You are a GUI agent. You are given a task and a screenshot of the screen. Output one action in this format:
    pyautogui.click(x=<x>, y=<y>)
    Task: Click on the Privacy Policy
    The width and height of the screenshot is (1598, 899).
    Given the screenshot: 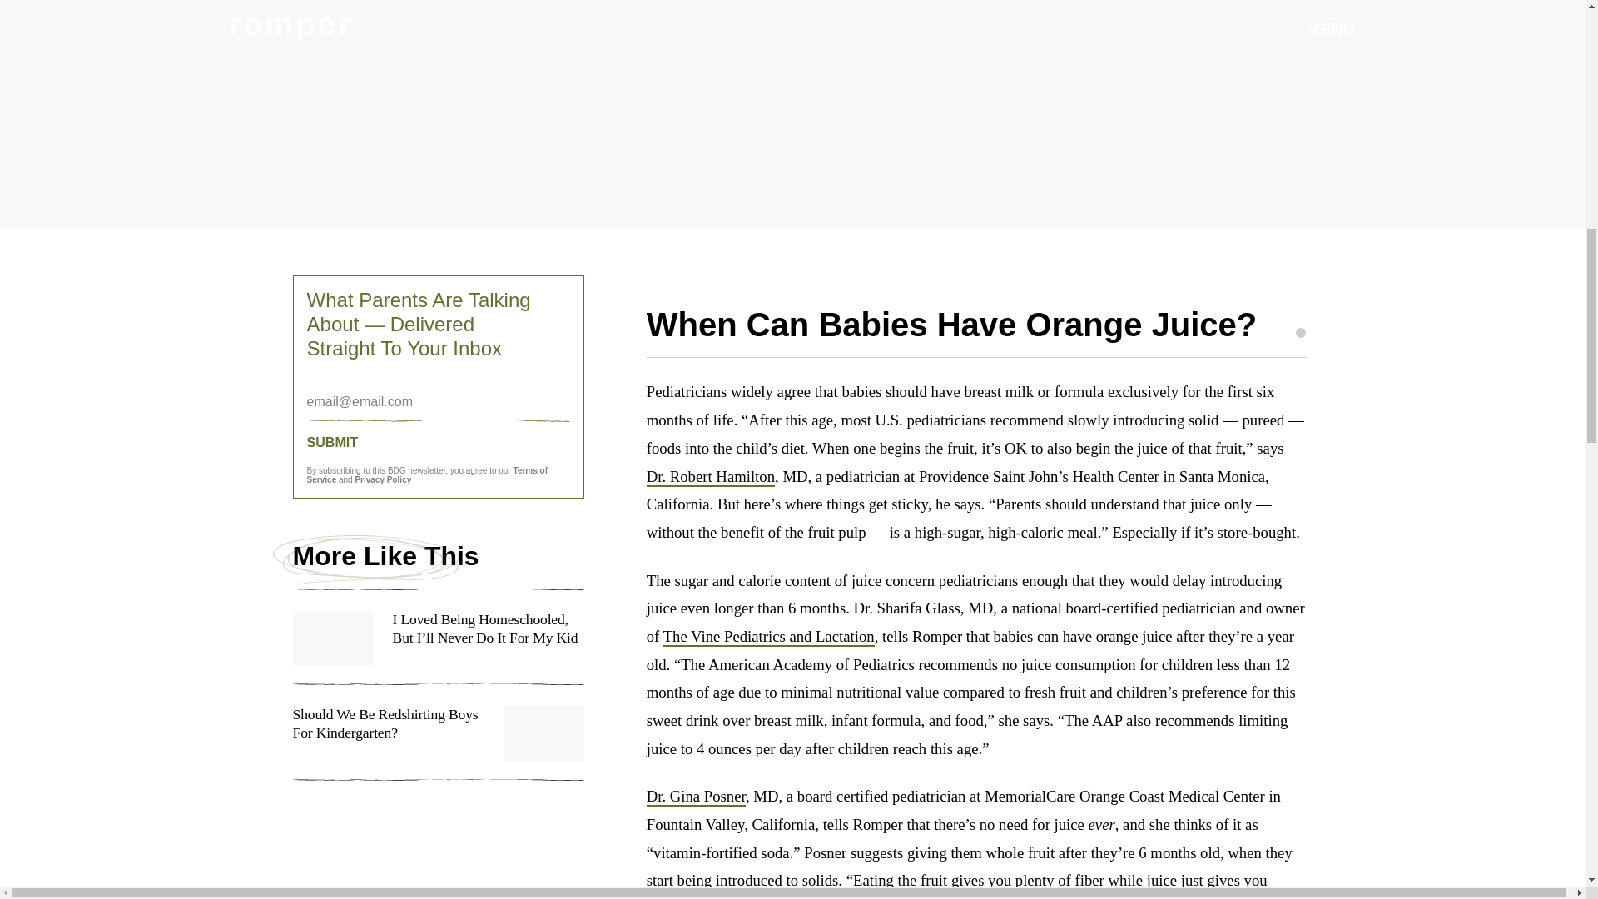 What is the action you would take?
    pyautogui.click(x=383, y=479)
    